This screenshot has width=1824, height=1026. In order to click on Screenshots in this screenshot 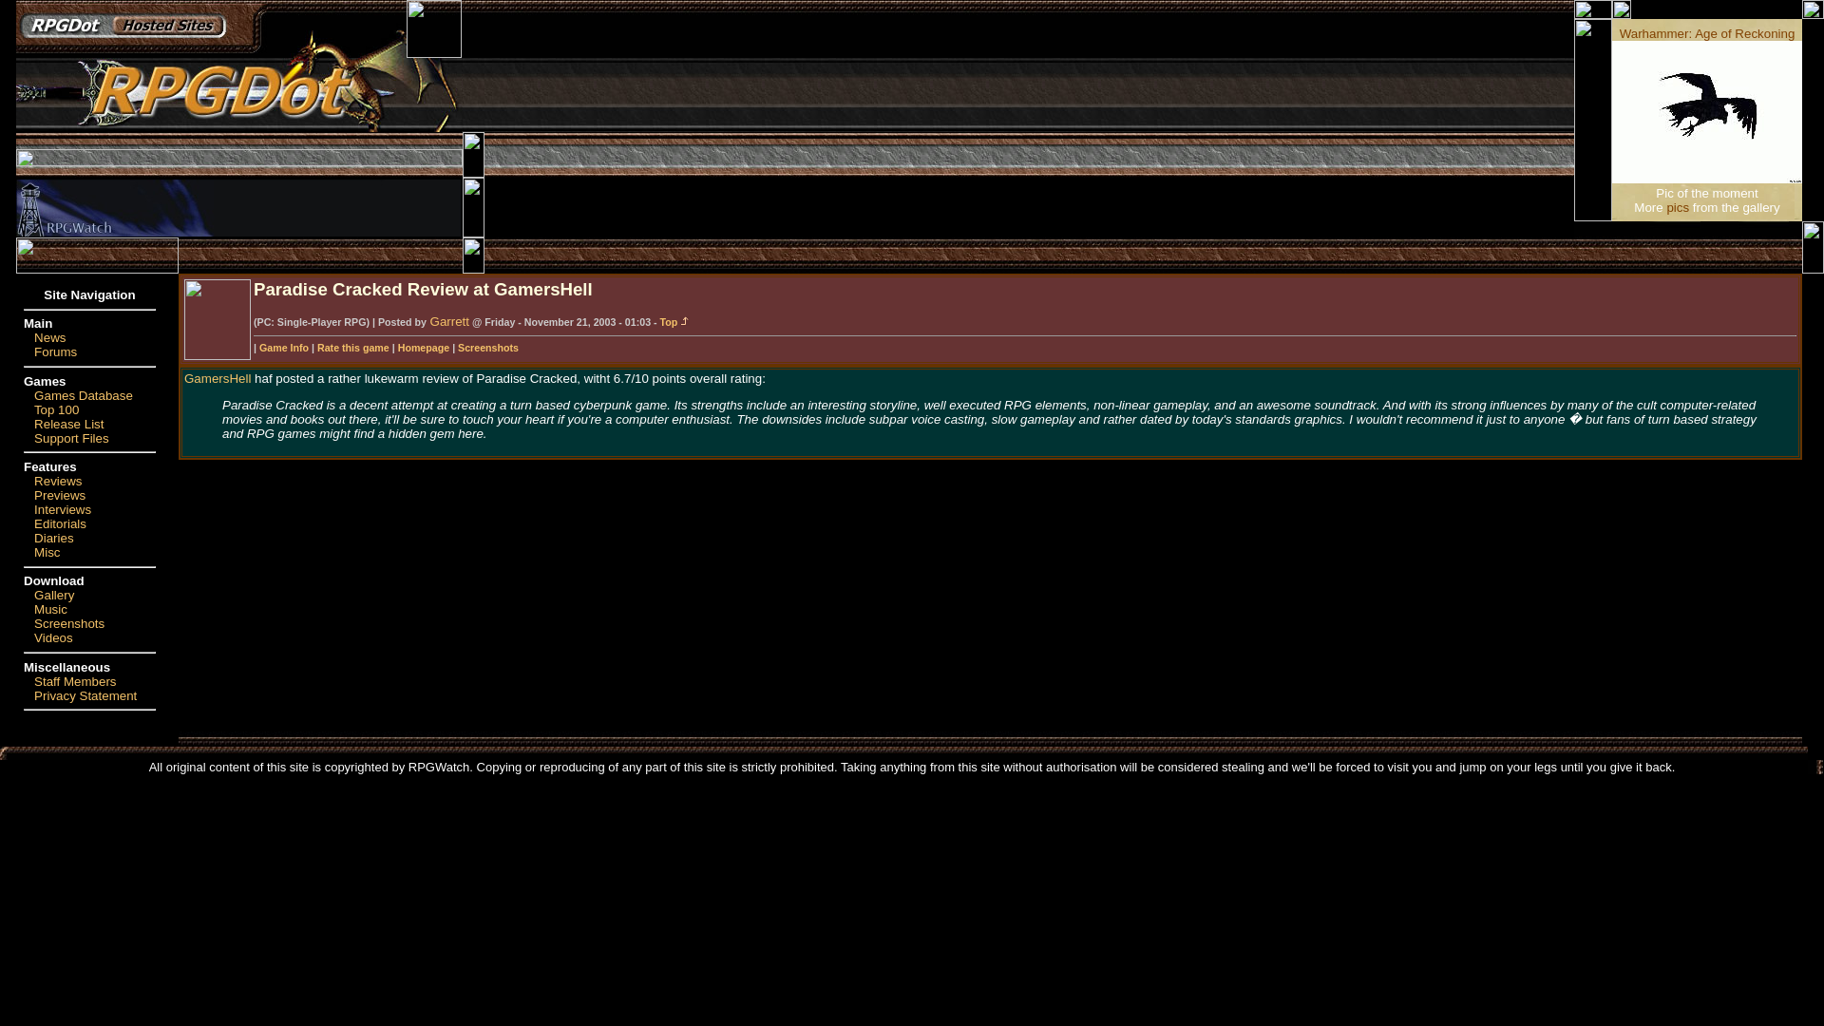, I will do `click(487, 347)`.